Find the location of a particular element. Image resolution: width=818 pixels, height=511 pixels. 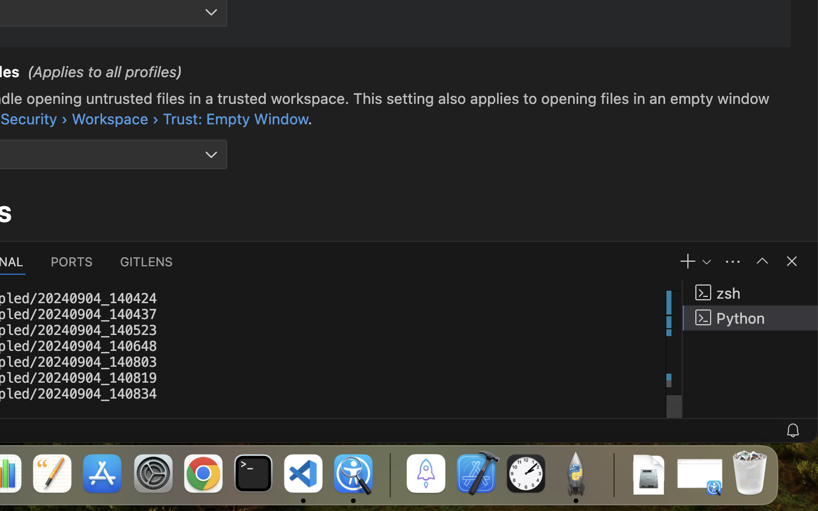

 is located at coordinates (762, 261).